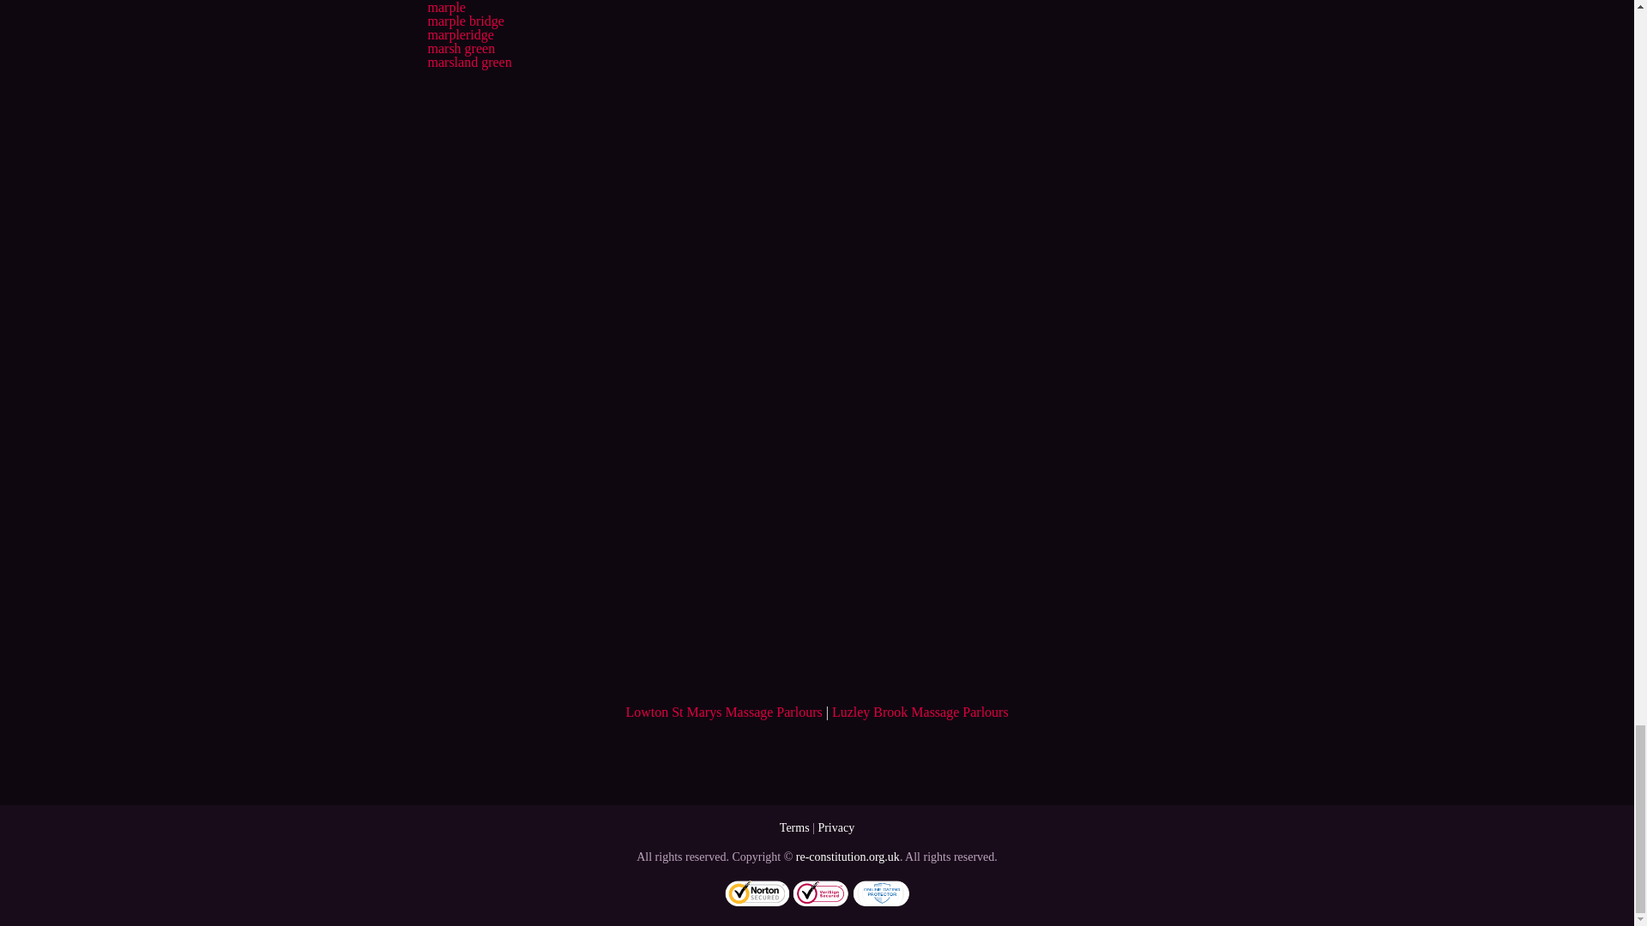 The width and height of the screenshot is (1647, 926). What do you see at coordinates (836, 827) in the screenshot?
I see `Privacy` at bounding box center [836, 827].